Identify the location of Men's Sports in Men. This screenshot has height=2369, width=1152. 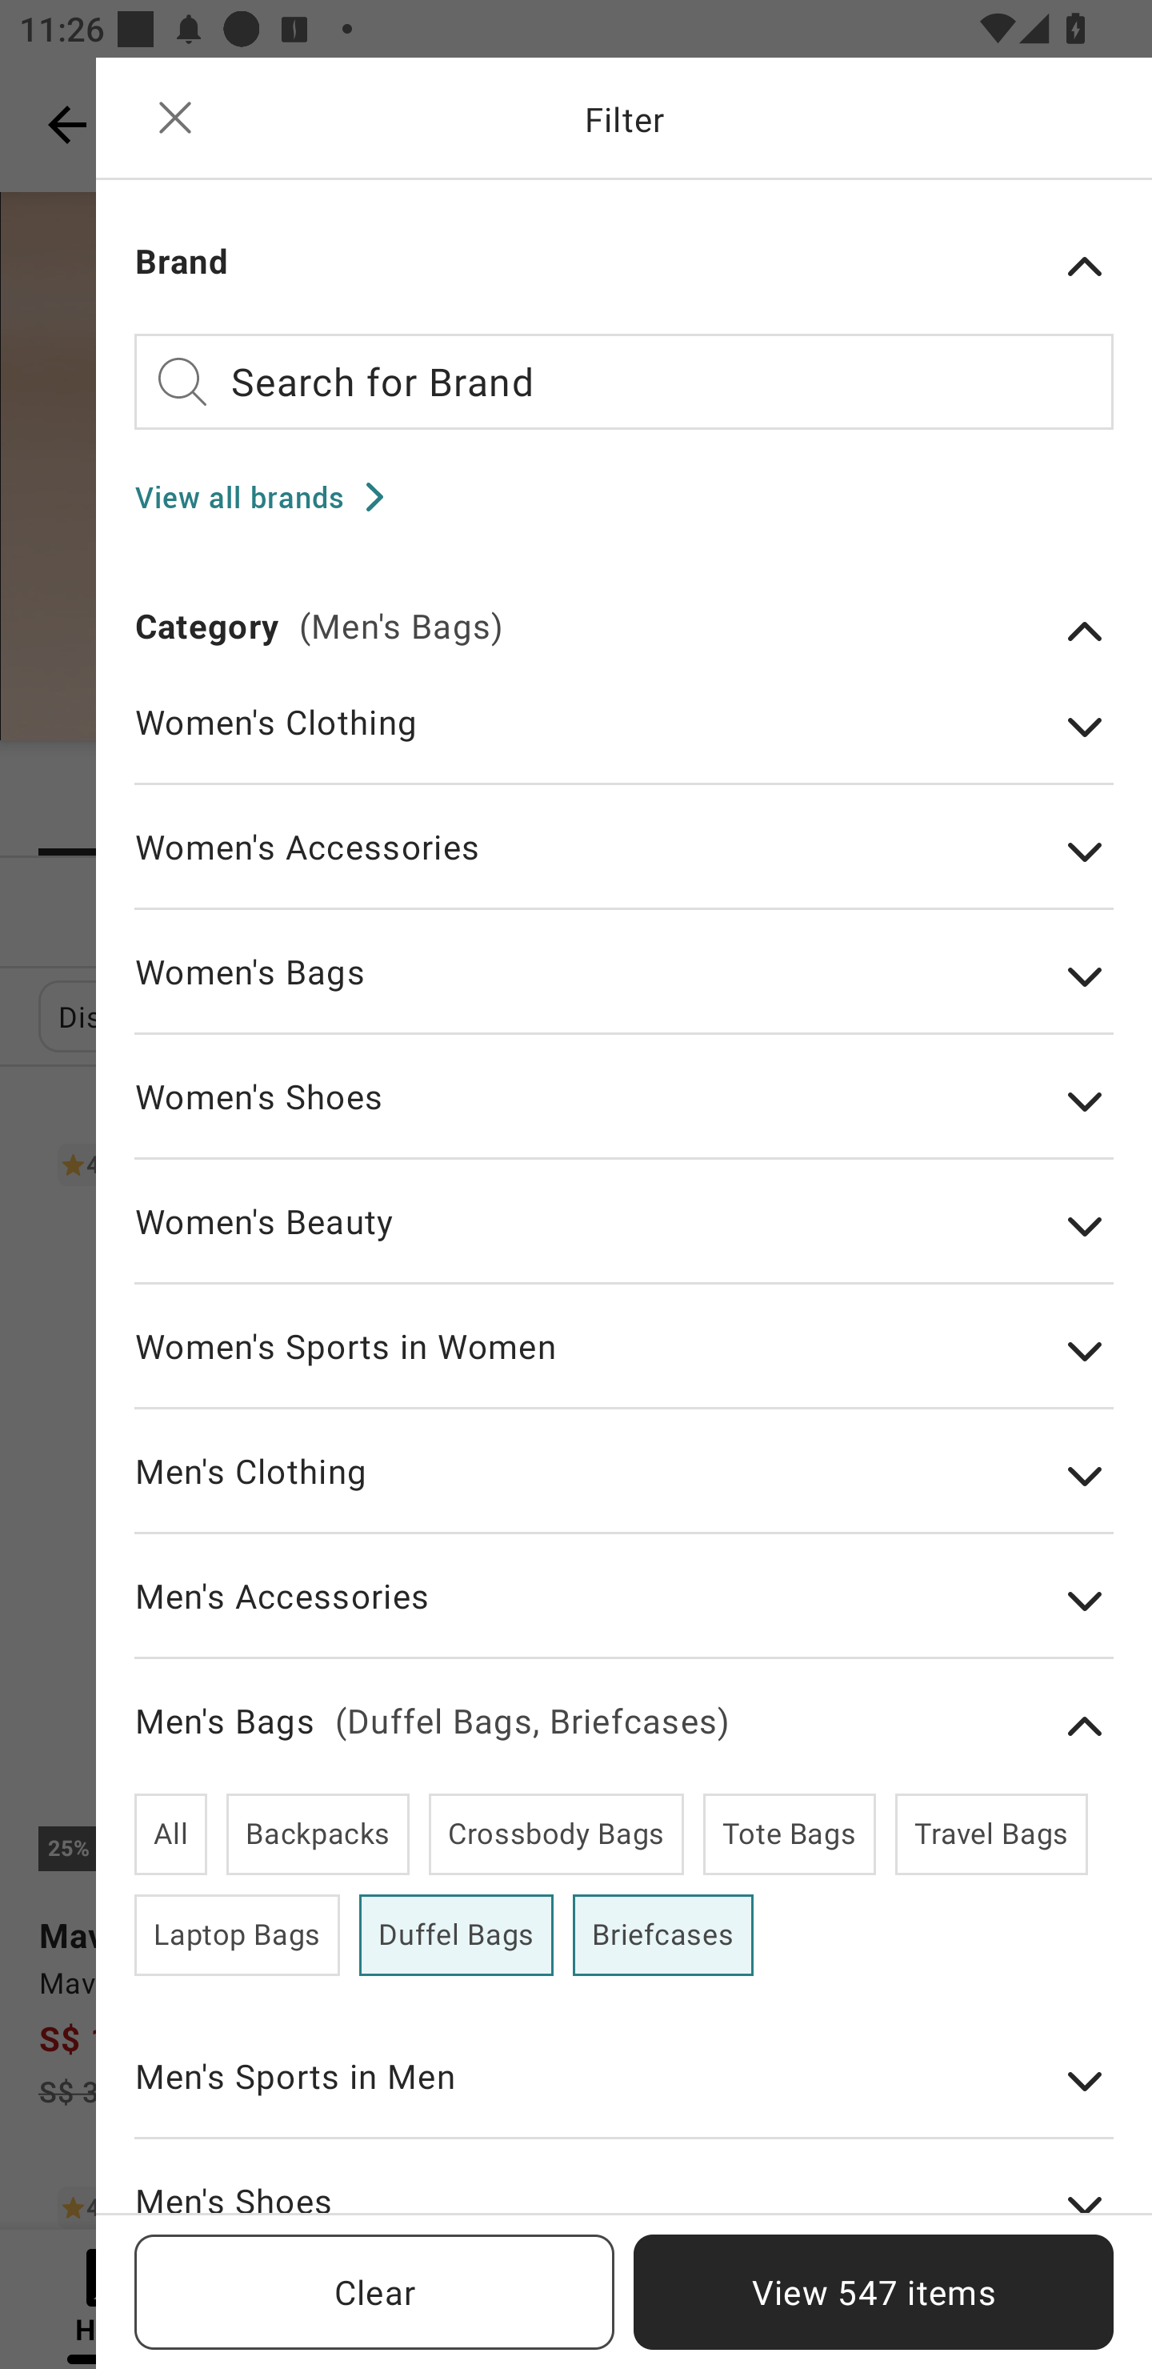
(624, 2096).